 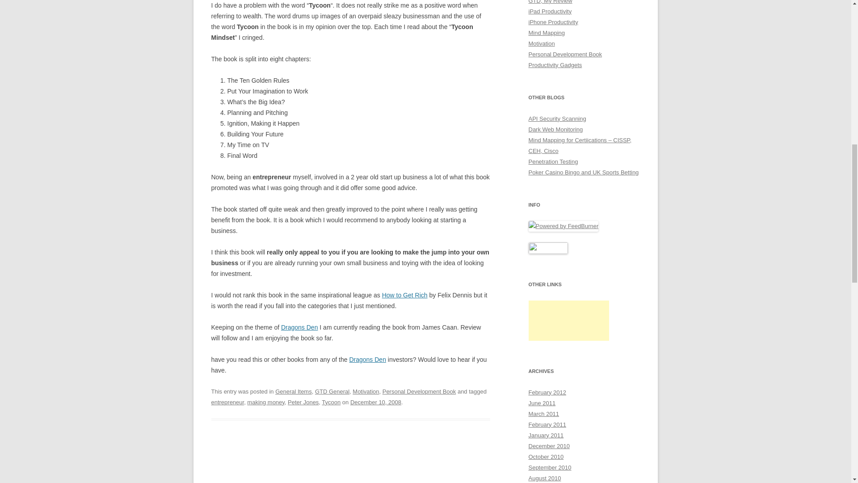 What do you see at coordinates (553, 162) in the screenshot?
I see `Penetration Testing` at bounding box center [553, 162].